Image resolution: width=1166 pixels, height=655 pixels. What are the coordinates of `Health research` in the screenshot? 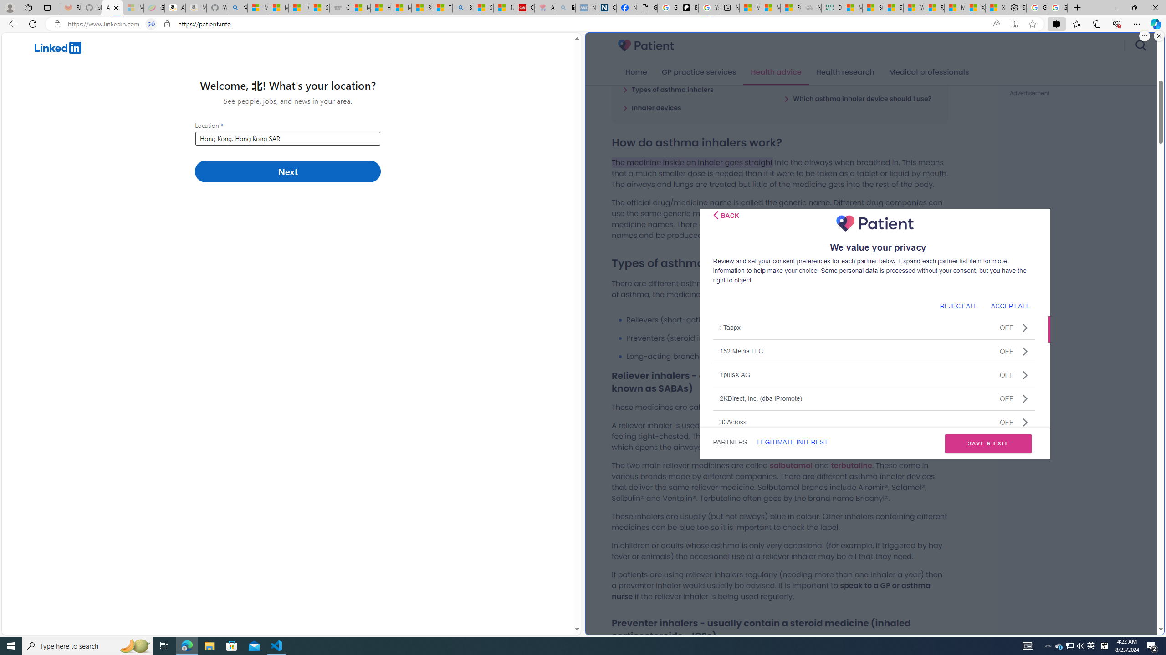 It's located at (844, 72).